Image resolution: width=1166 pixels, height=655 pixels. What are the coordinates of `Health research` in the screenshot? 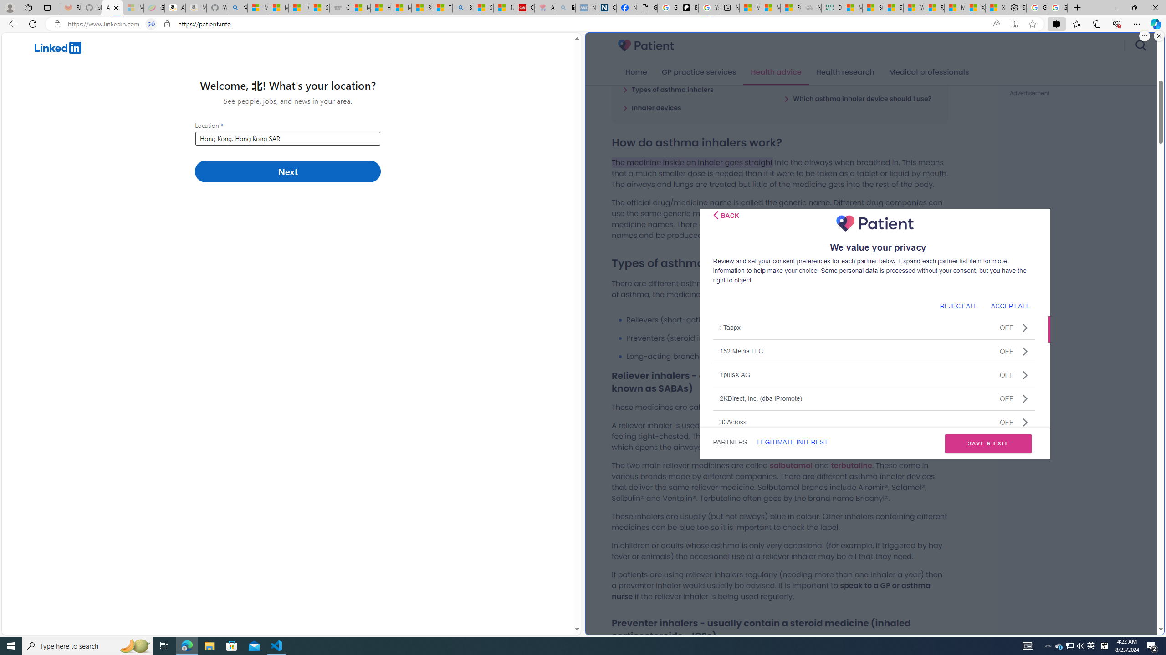 It's located at (844, 72).